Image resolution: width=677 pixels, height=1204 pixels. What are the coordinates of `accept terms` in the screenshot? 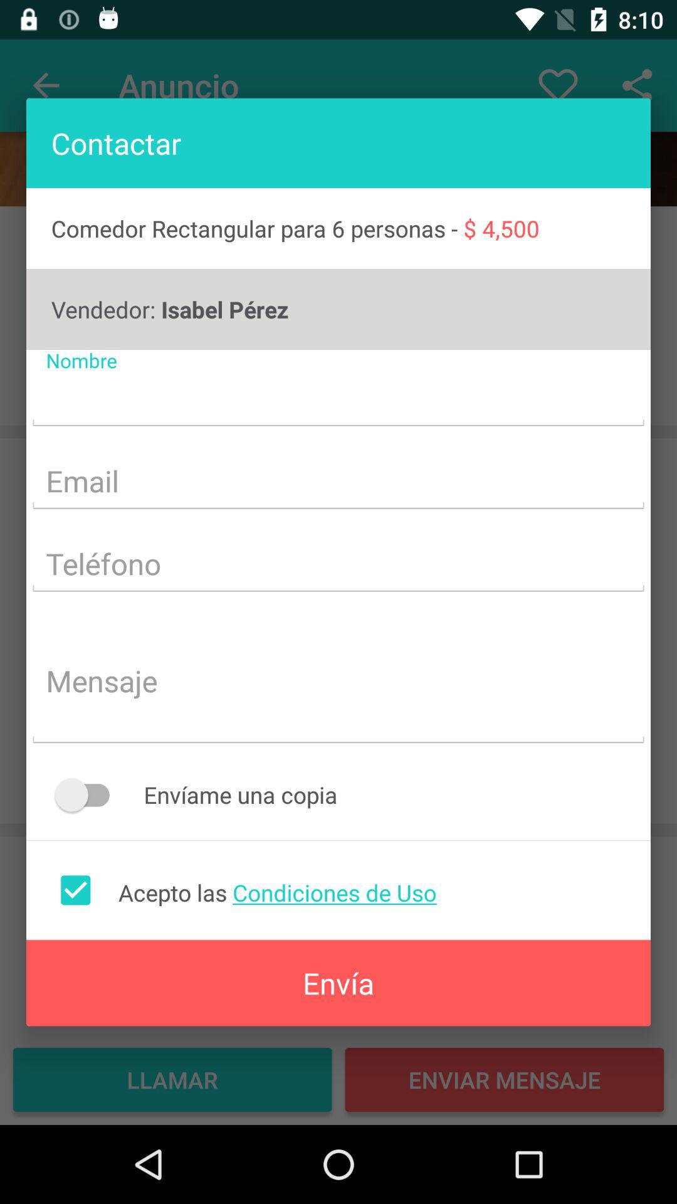 It's located at (75, 890).